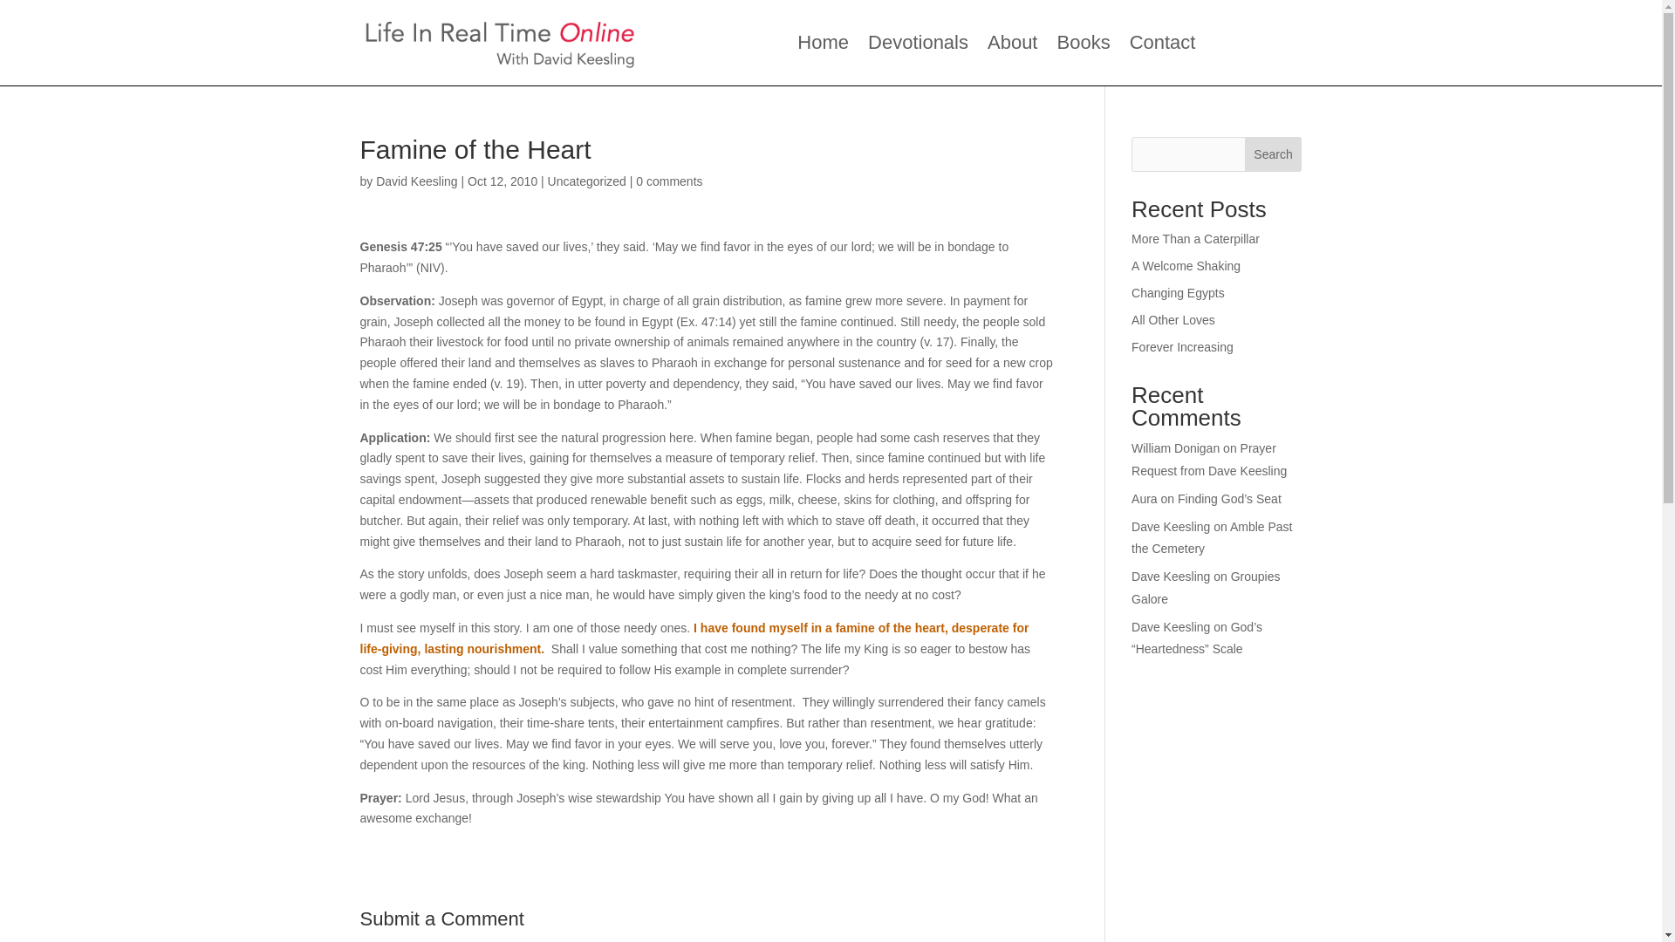 Image resolution: width=1675 pixels, height=942 pixels. What do you see at coordinates (1209, 459) in the screenshot?
I see `Prayer Request from Dave Keesling` at bounding box center [1209, 459].